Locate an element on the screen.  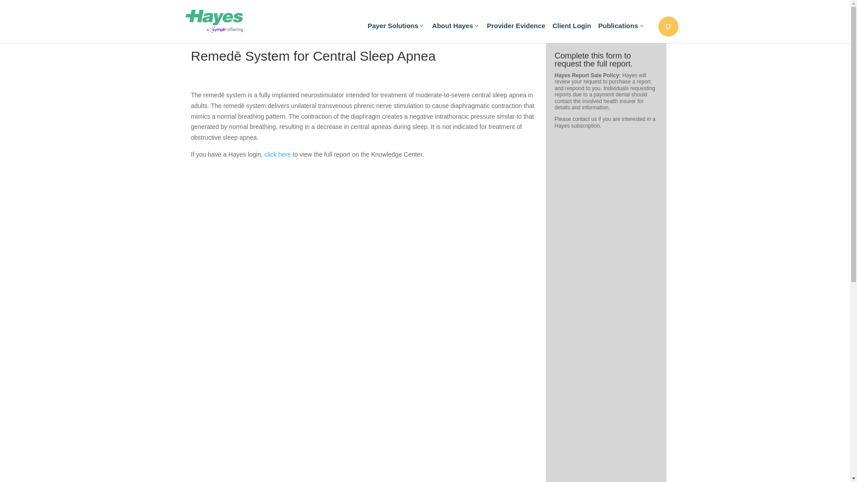
Client Login is located at coordinates (572, 31).